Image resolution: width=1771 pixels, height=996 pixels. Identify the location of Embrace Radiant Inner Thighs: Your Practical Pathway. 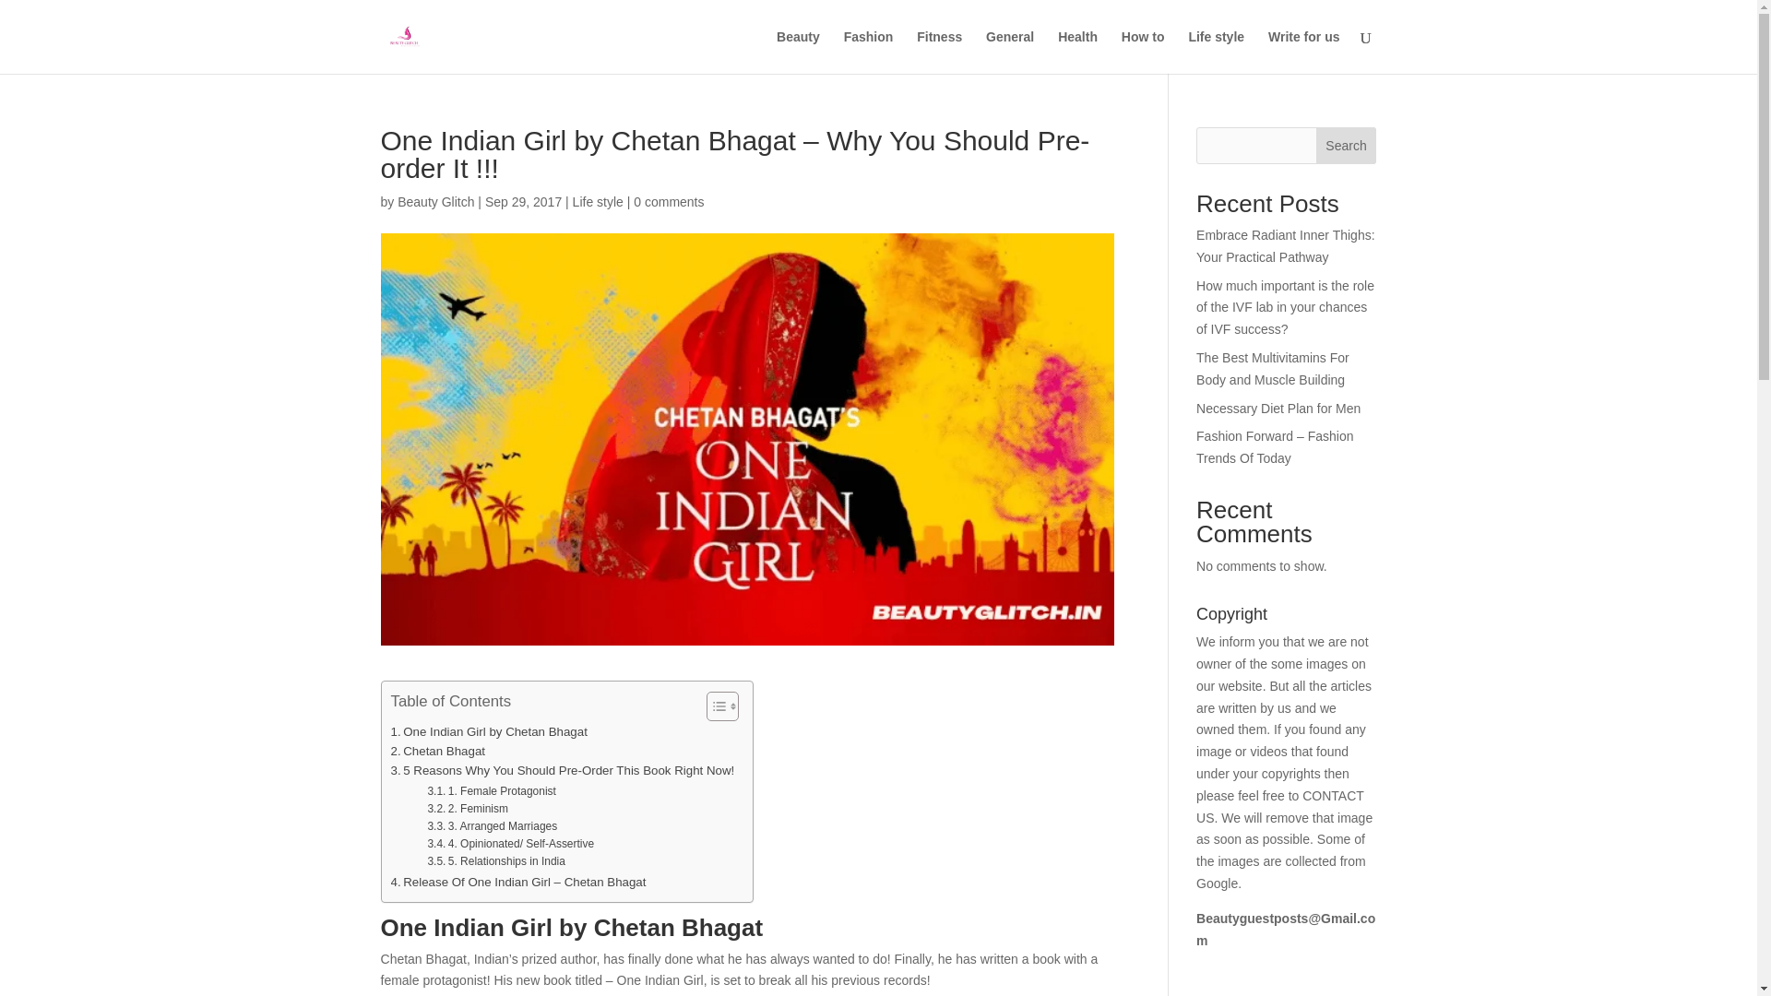
(1286, 246).